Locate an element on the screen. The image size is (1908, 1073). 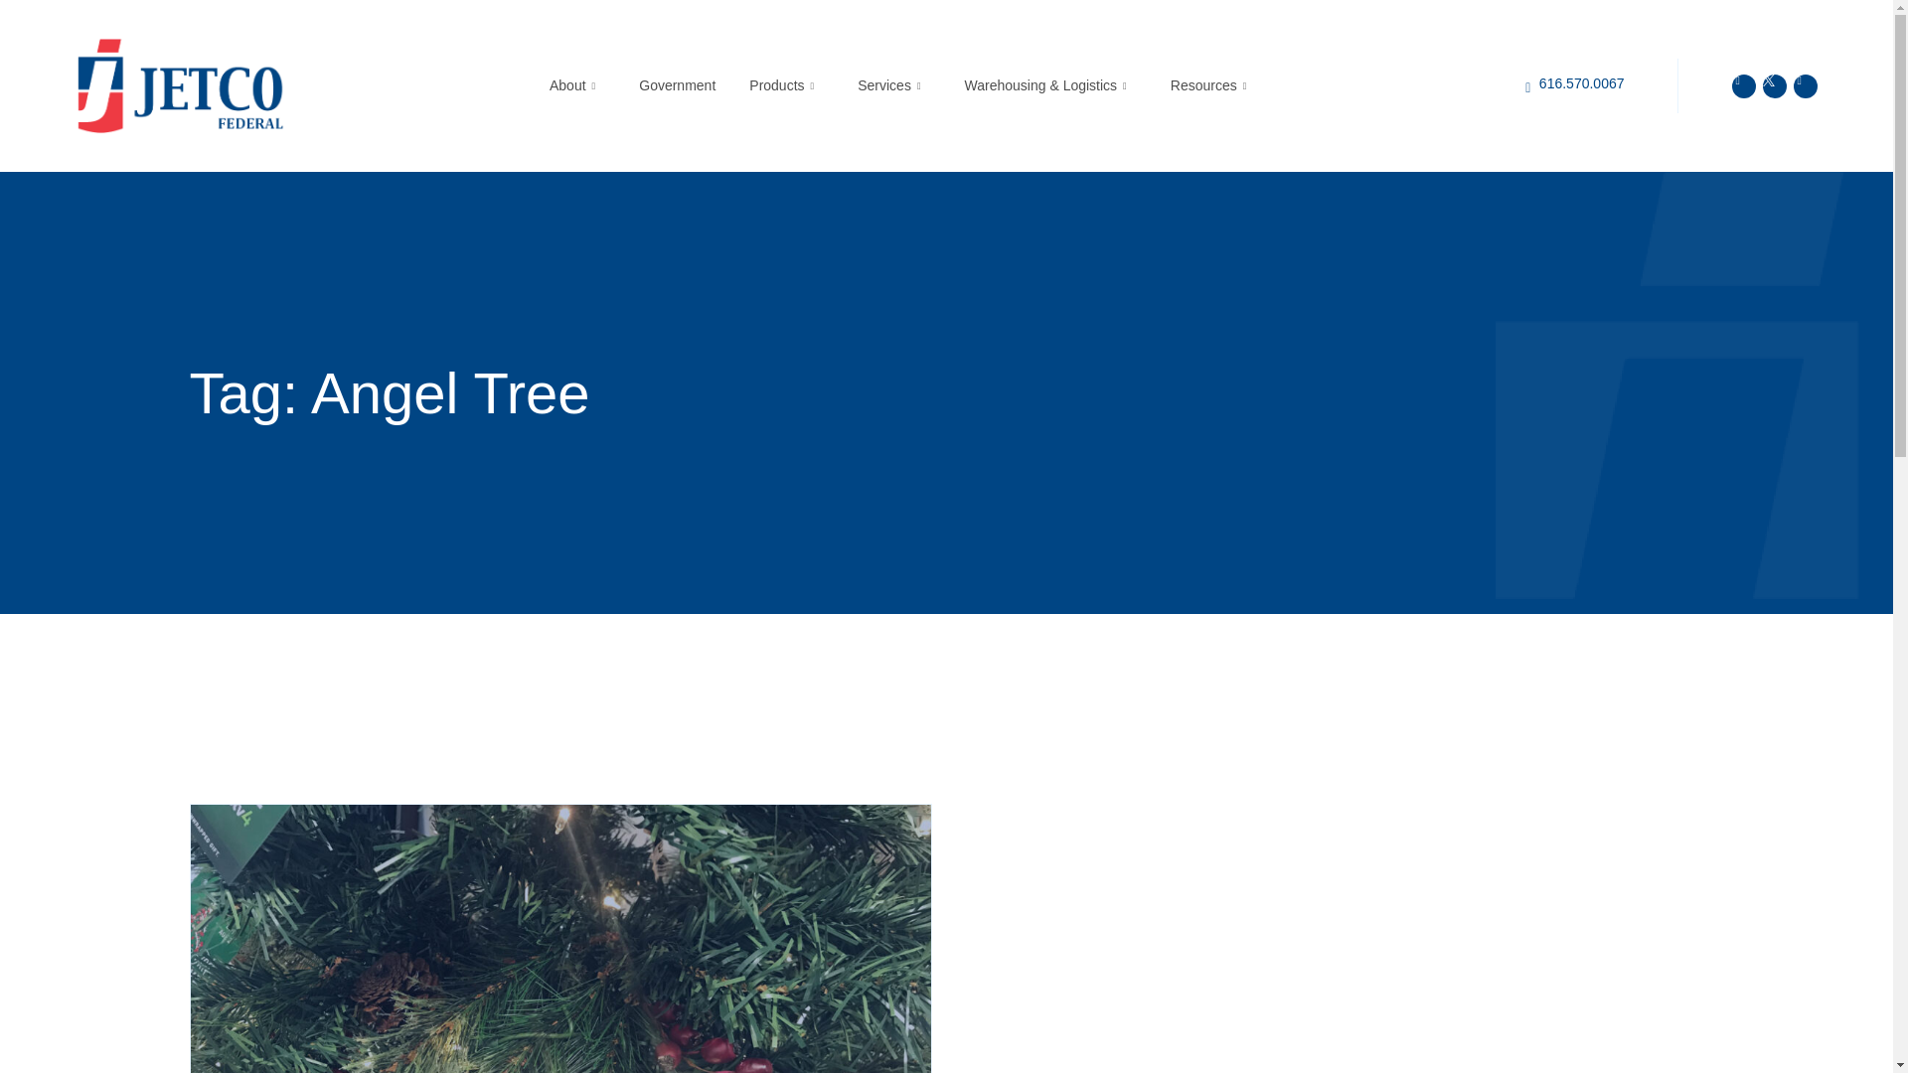
Resources is located at coordinates (1212, 85).